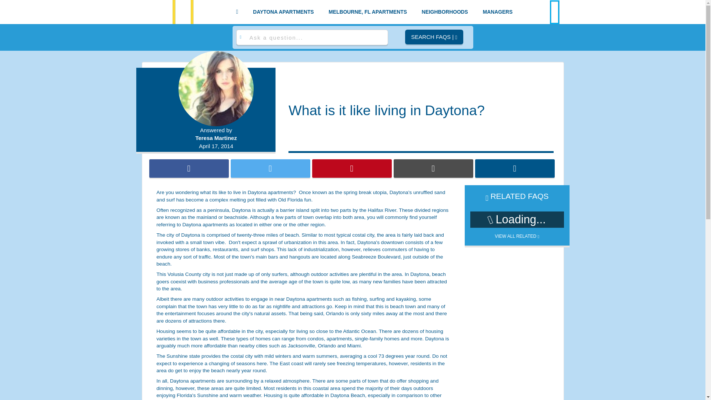 The width and height of the screenshot is (711, 400). What do you see at coordinates (498, 12) in the screenshot?
I see `MANAGERS` at bounding box center [498, 12].